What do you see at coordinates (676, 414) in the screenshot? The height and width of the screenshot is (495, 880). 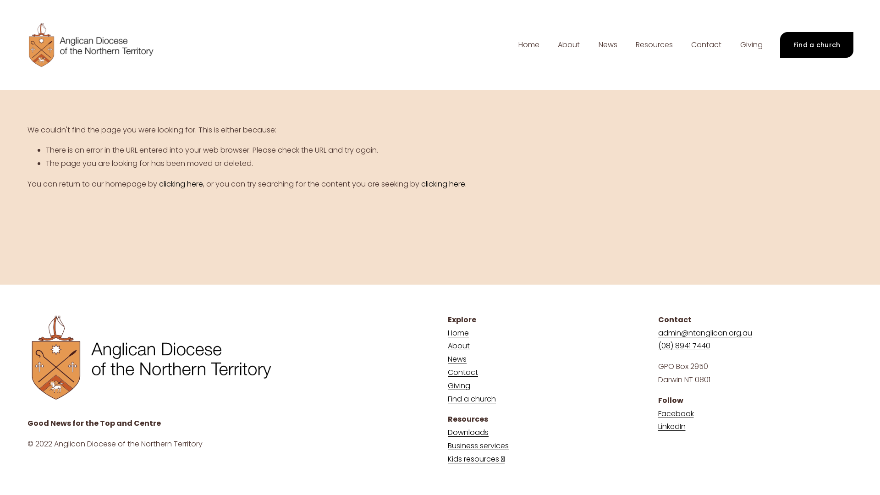 I see `Facebook` at bounding box center [676, 414].